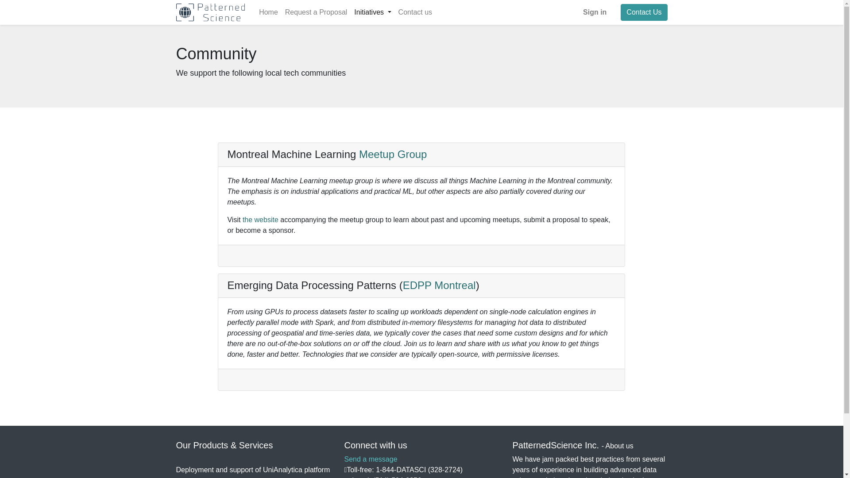 The width and height of the screenshot is (850, 478). What do you see at coordinates (316, 12) in the screenshot?
I see `Request a Proposal` at bounding box center [316, 12].